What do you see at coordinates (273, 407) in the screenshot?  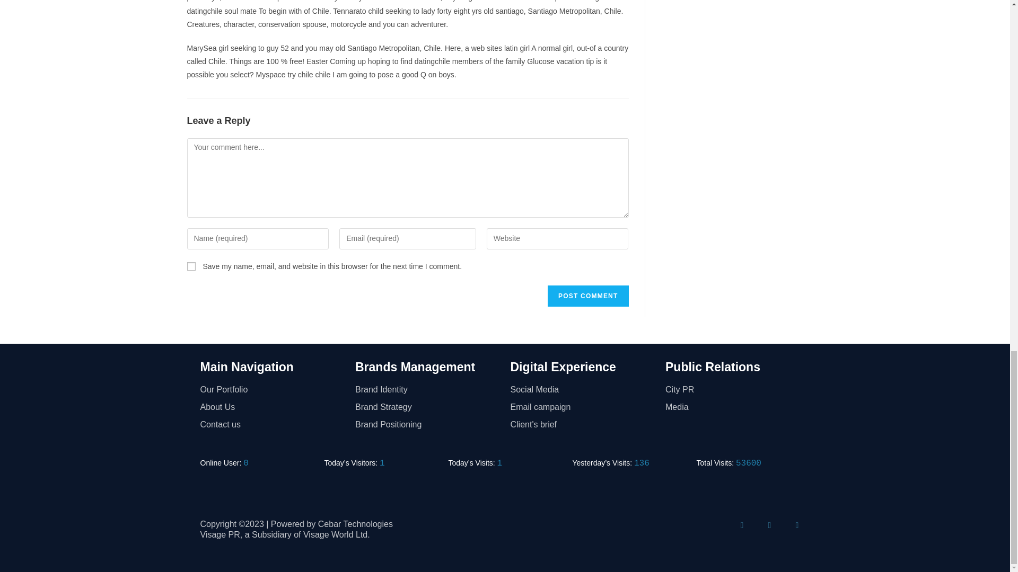 I see `About Us` at bounding box center [273, 407].